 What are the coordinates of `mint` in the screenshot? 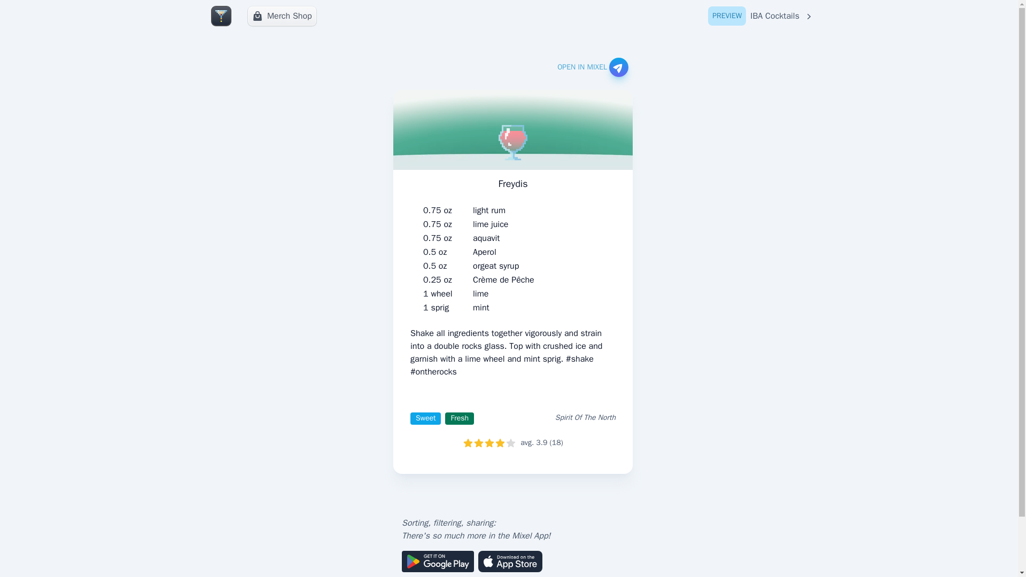 It's located at (761, 16).